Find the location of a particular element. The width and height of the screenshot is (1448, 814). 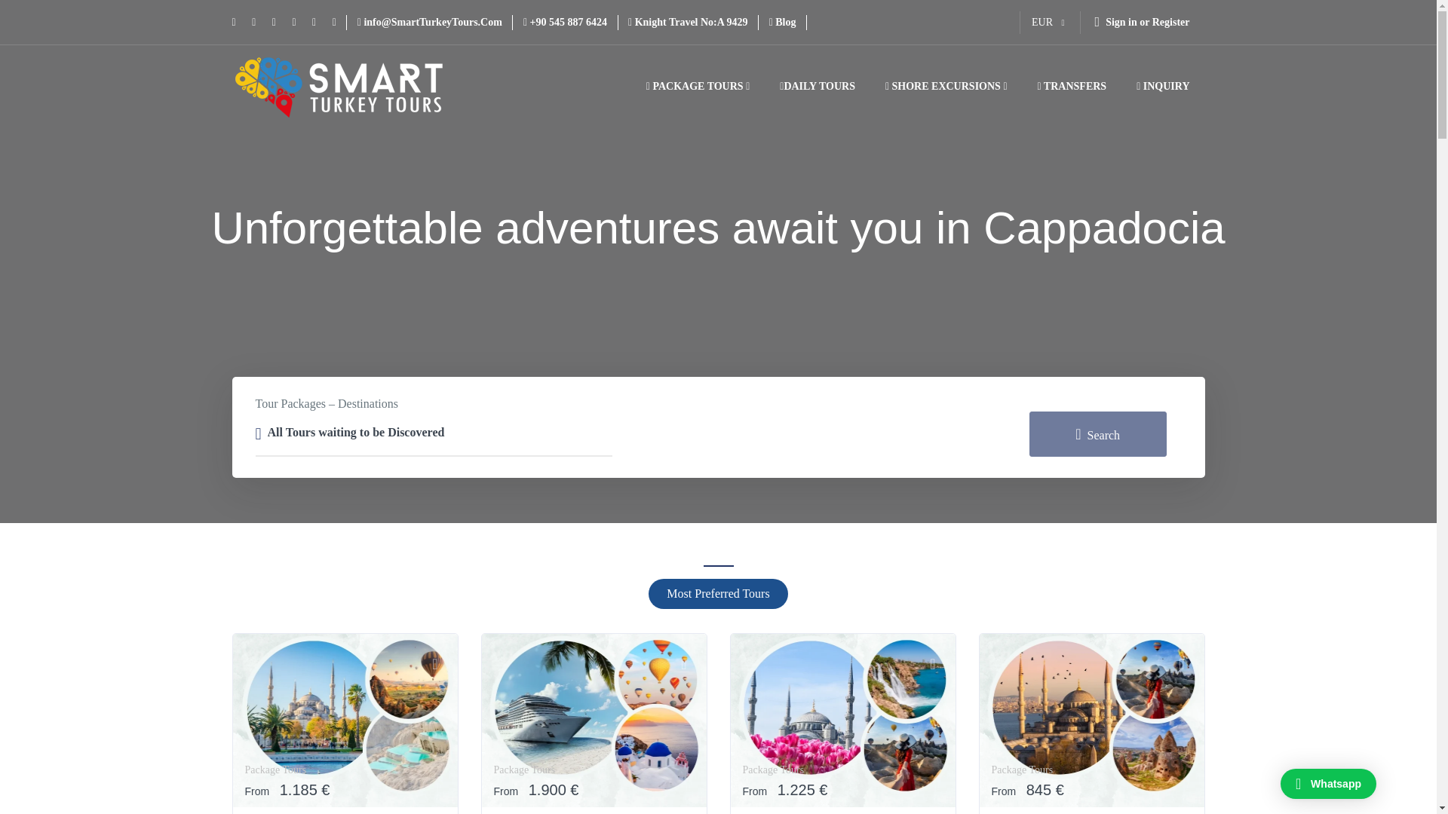

Blog is located at coordinates (783, 21).